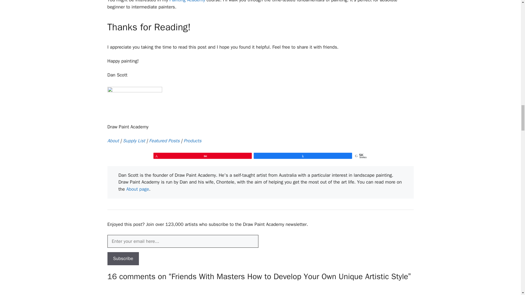 The width and height of the screenshot is (525, 295). I want to click on 5K, so click(223, 157).